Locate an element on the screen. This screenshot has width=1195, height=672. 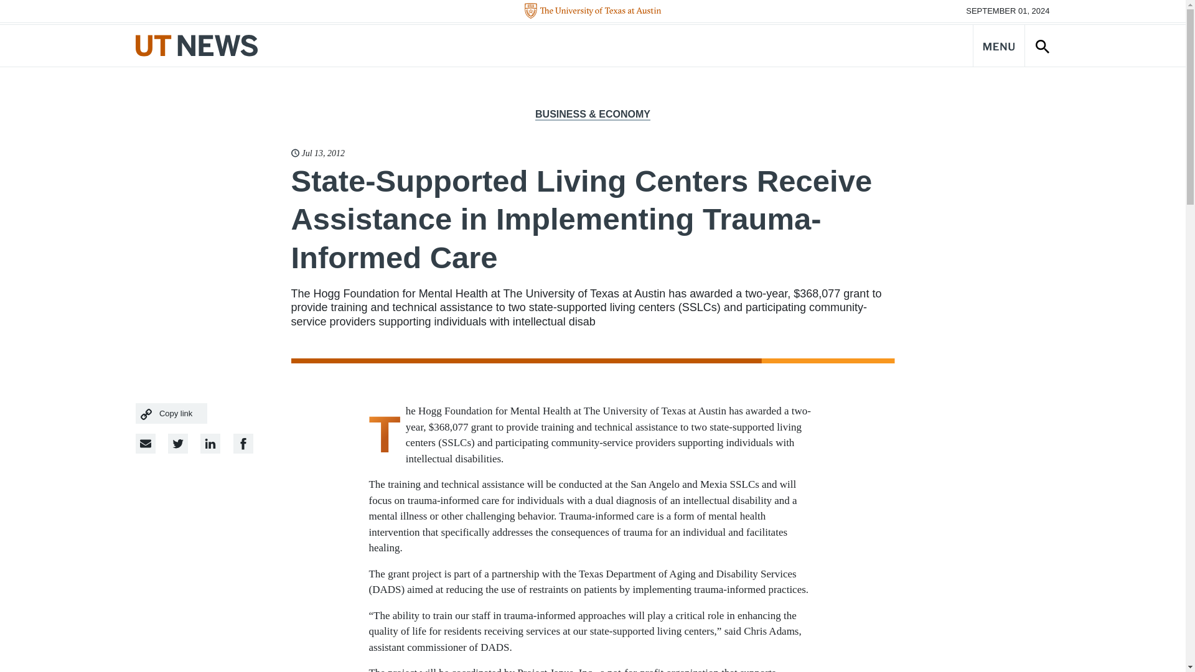
Email Share Link is located at coordinates (146, 443).